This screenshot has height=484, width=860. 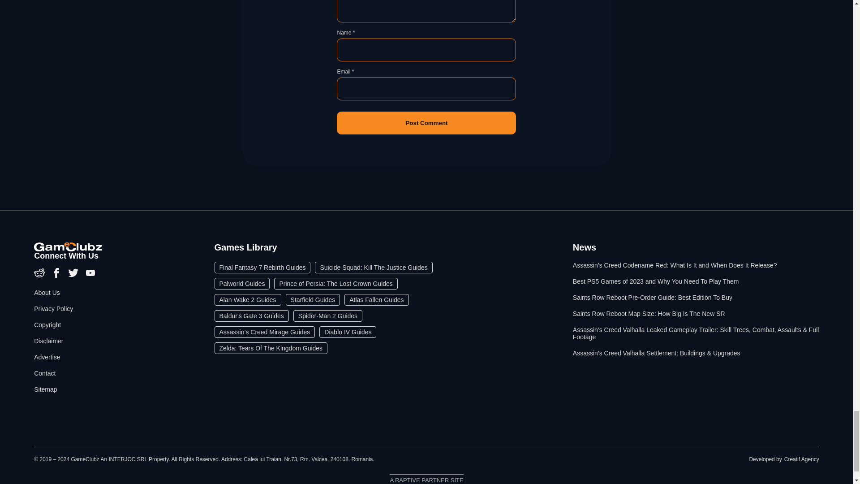 I want to click on instagram, so click(x=40, y=276).